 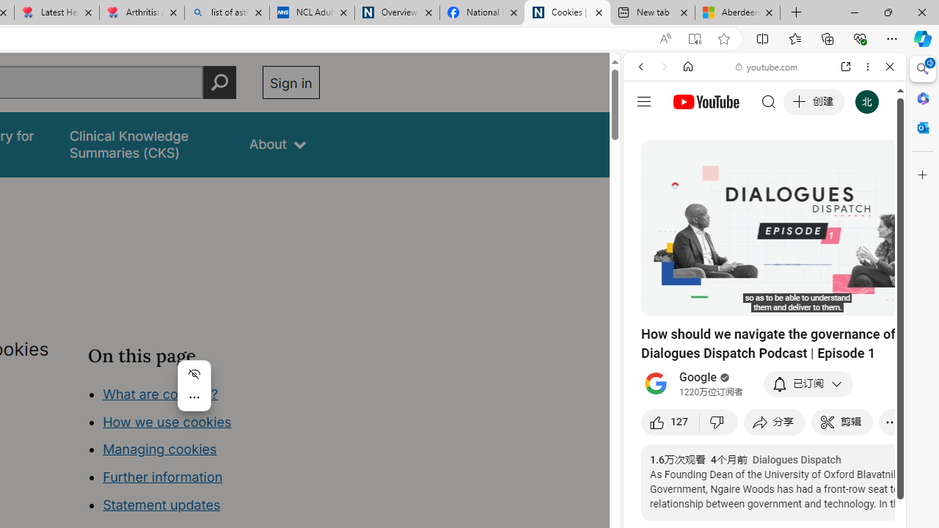 I want to click on youtube.com, so click(x=767, y=66).